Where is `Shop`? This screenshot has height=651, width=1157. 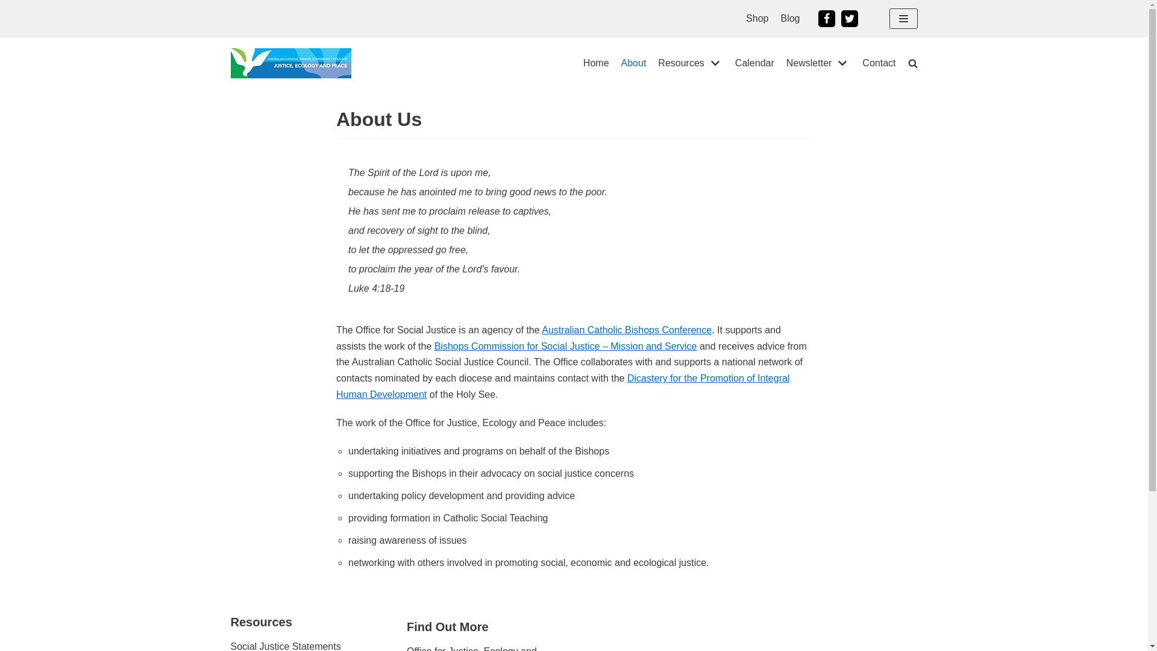
Shop is located at coordinates (757, 19).